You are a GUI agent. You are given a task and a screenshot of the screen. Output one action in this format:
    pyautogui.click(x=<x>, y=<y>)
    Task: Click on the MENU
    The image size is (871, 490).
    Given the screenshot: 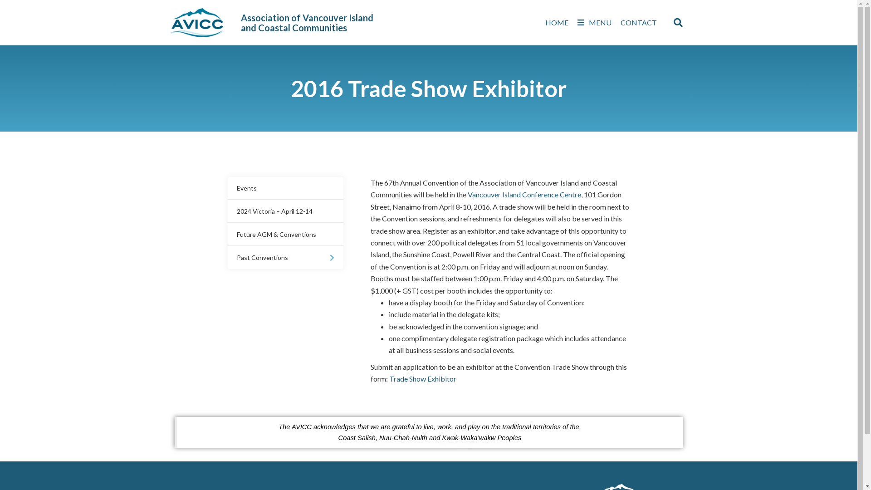 What is the action you would take?
    pyautogui.click(x=594, y=23)
    